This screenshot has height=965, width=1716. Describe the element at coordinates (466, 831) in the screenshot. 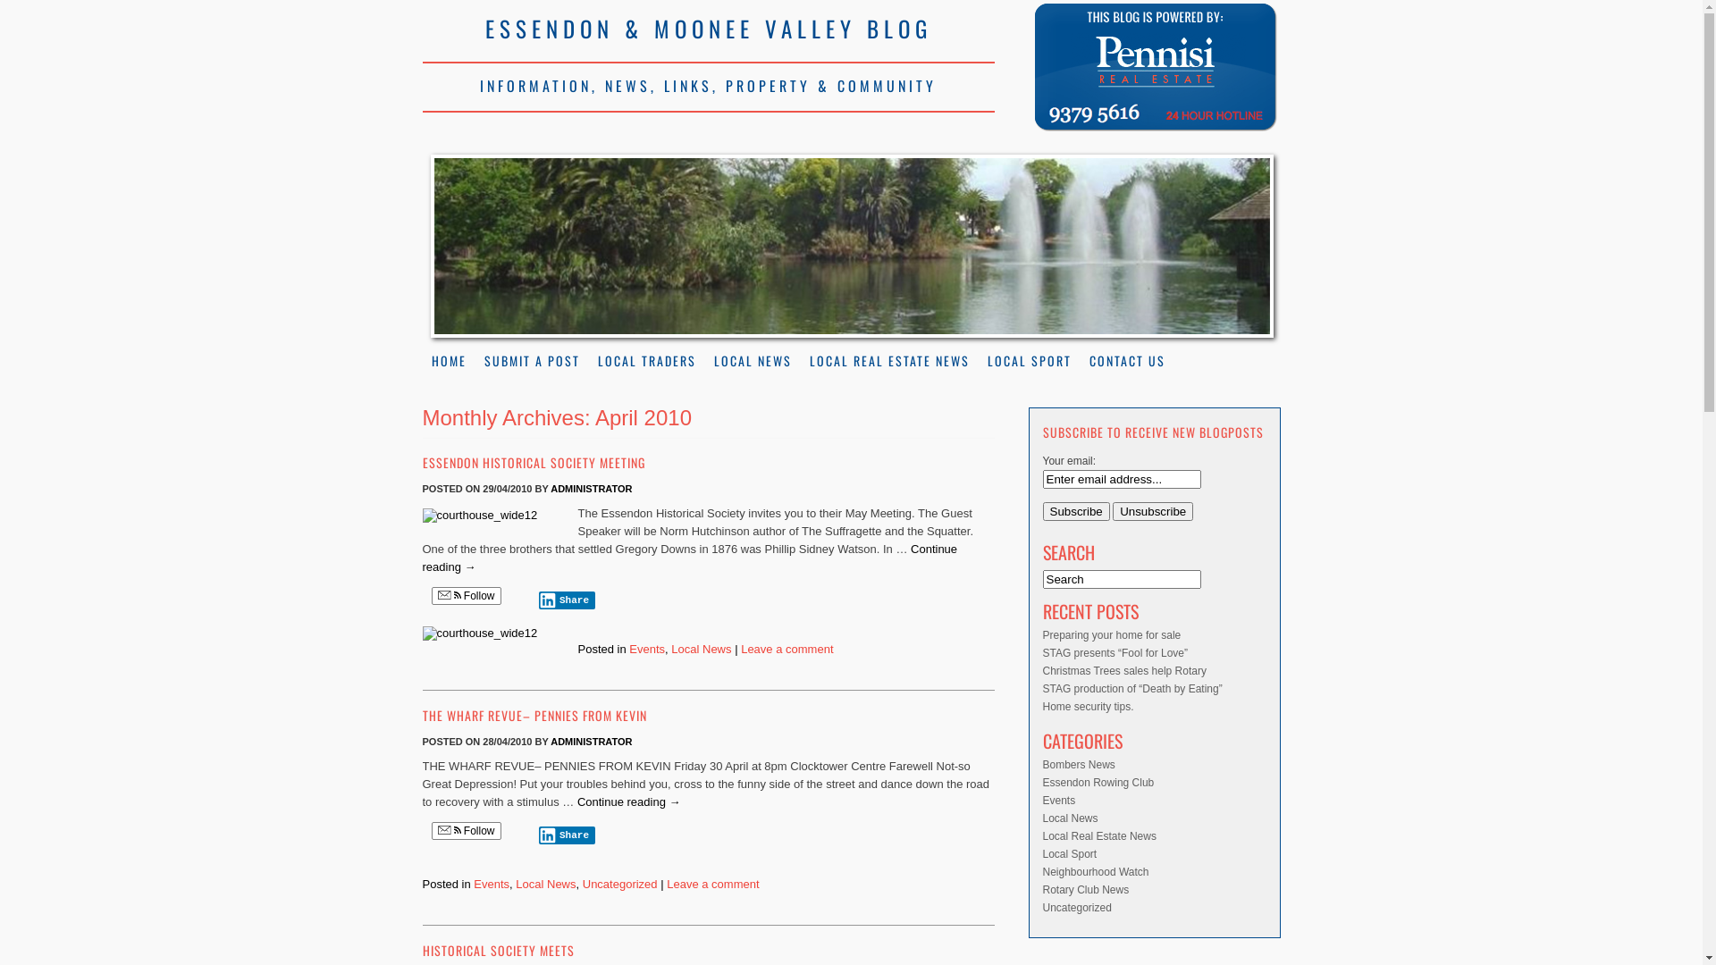

I see `Follow` at that location.